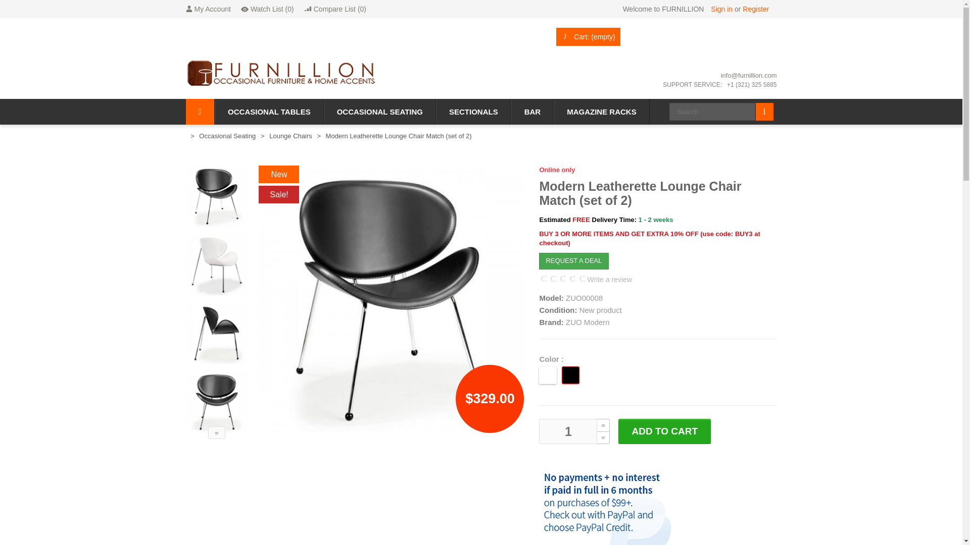 The width and height of the screenshot is (970, 545). What do you see at coordinates (532, 112) in the screenshot?
I see `BAR` at bounding box center [532, 112].